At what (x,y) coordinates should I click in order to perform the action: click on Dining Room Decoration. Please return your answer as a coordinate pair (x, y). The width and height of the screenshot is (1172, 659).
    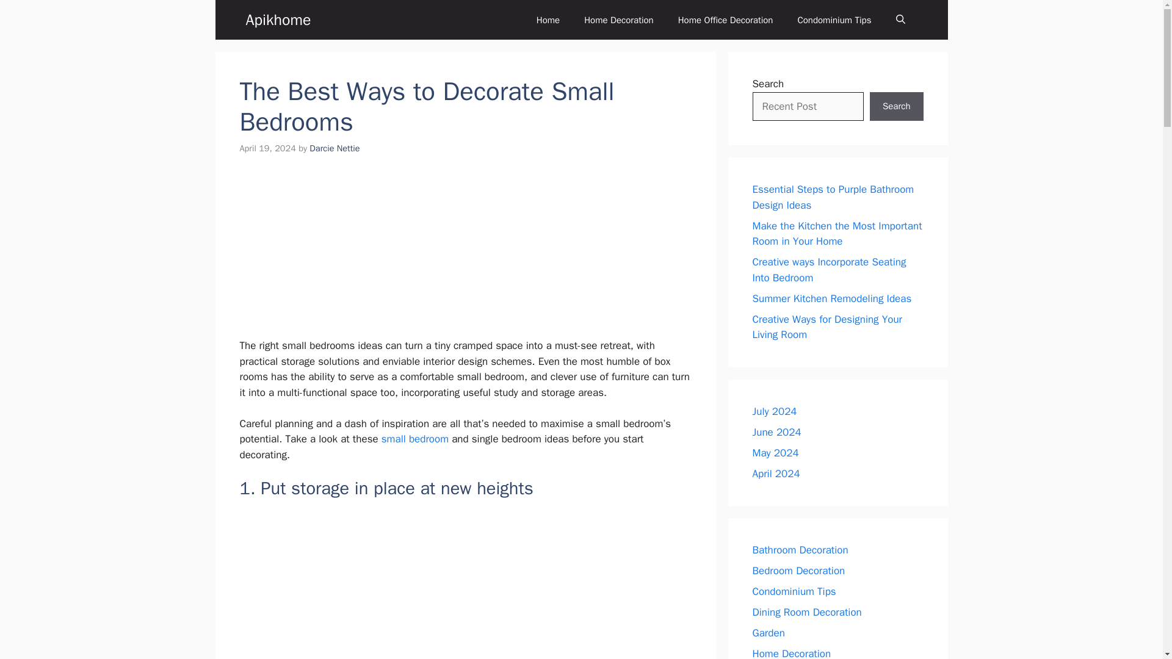
    Looking at the image, I should click on (807, 612).